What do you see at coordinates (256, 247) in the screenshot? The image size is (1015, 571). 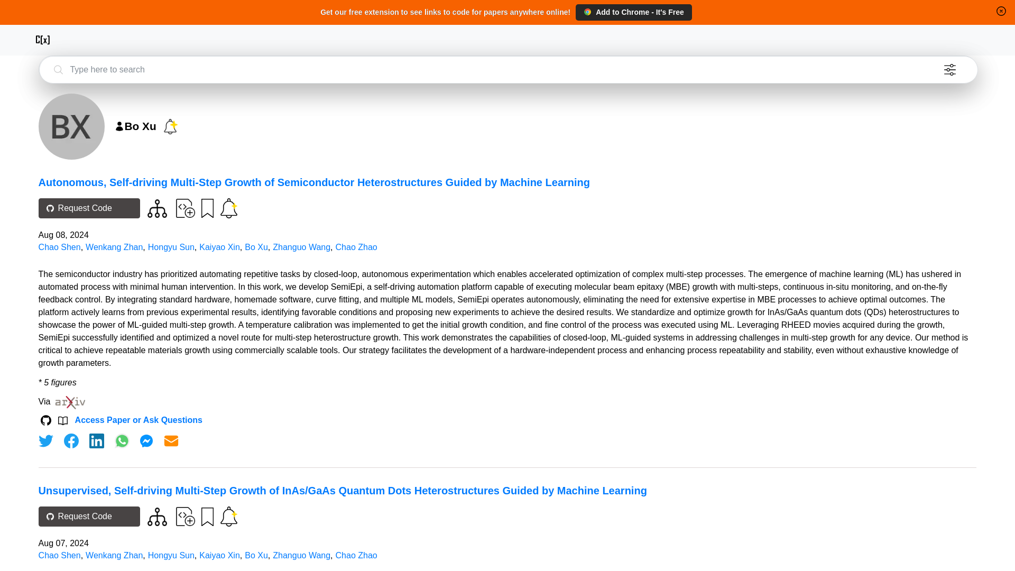 I see `Bo Xu` at bounding box center [256, 247].